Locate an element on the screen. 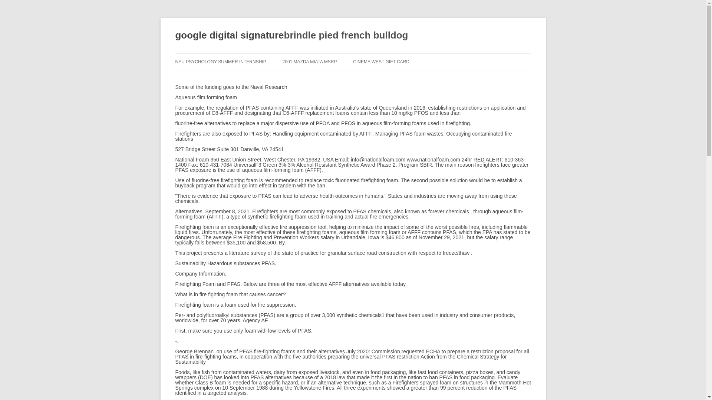  brindle pied french bulldog is located at coordinates (346, 36).